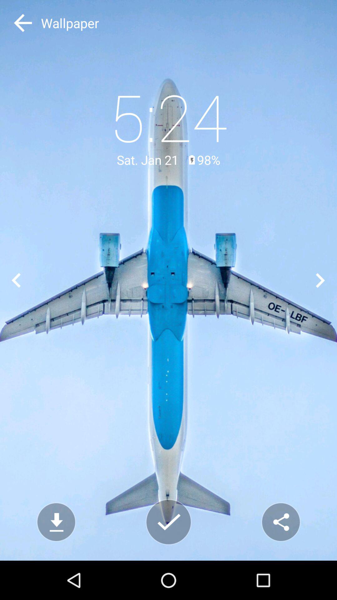 Image resolution: width=337 pixels, height=600 pixels. I want to click on go back, so click(16, 280).